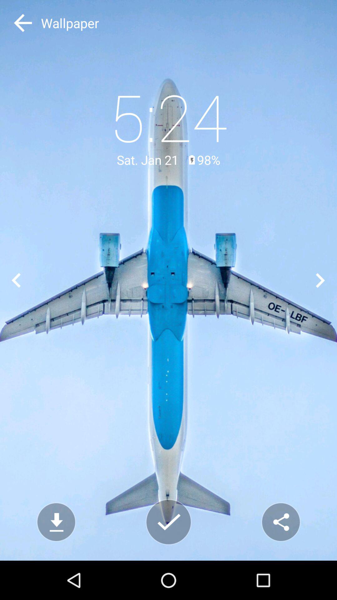 Image resolution: width=337 pixels, height=600 pixels. I want to click on go back, so click(16, 280).